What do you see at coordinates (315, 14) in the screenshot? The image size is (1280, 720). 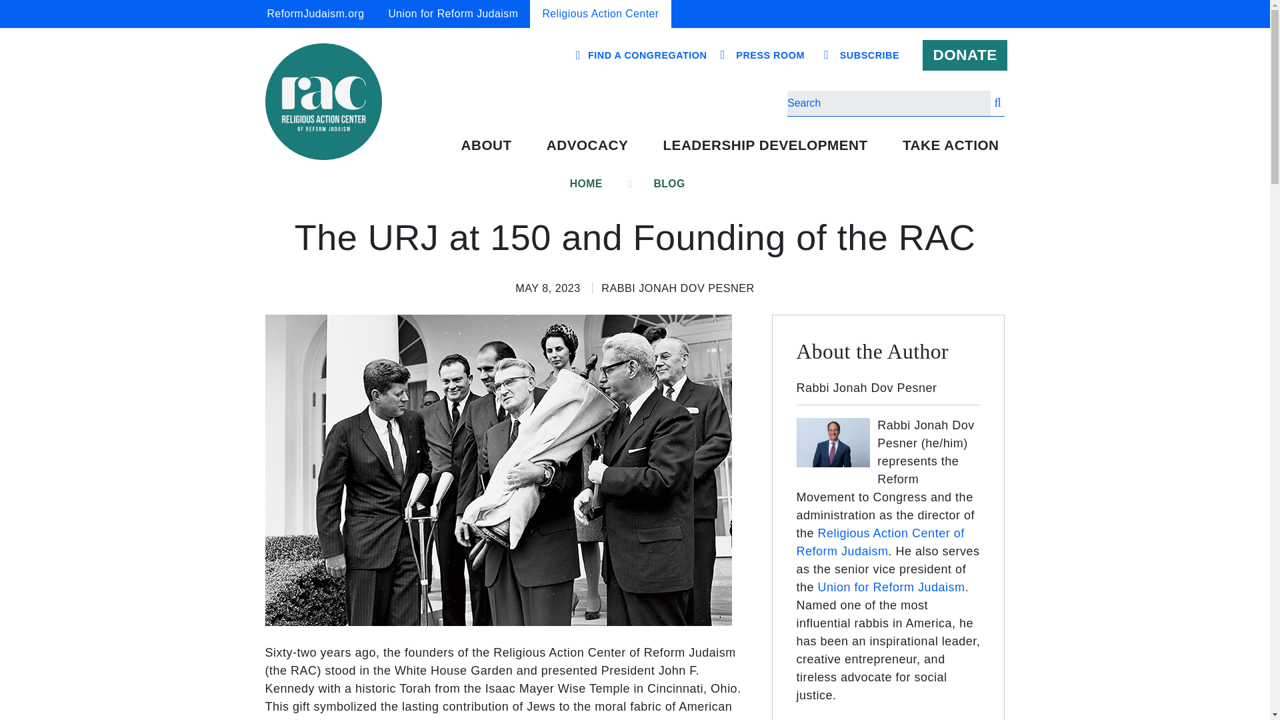 I see `ReformJudaism.org` at bounding box center [315, 14].